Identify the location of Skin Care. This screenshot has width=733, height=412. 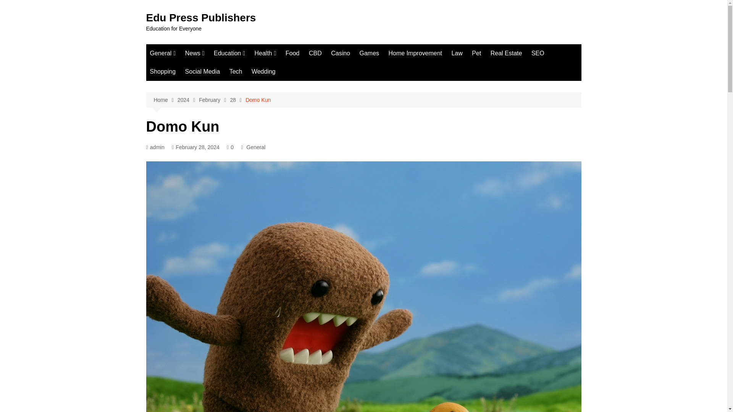
(292, 169).